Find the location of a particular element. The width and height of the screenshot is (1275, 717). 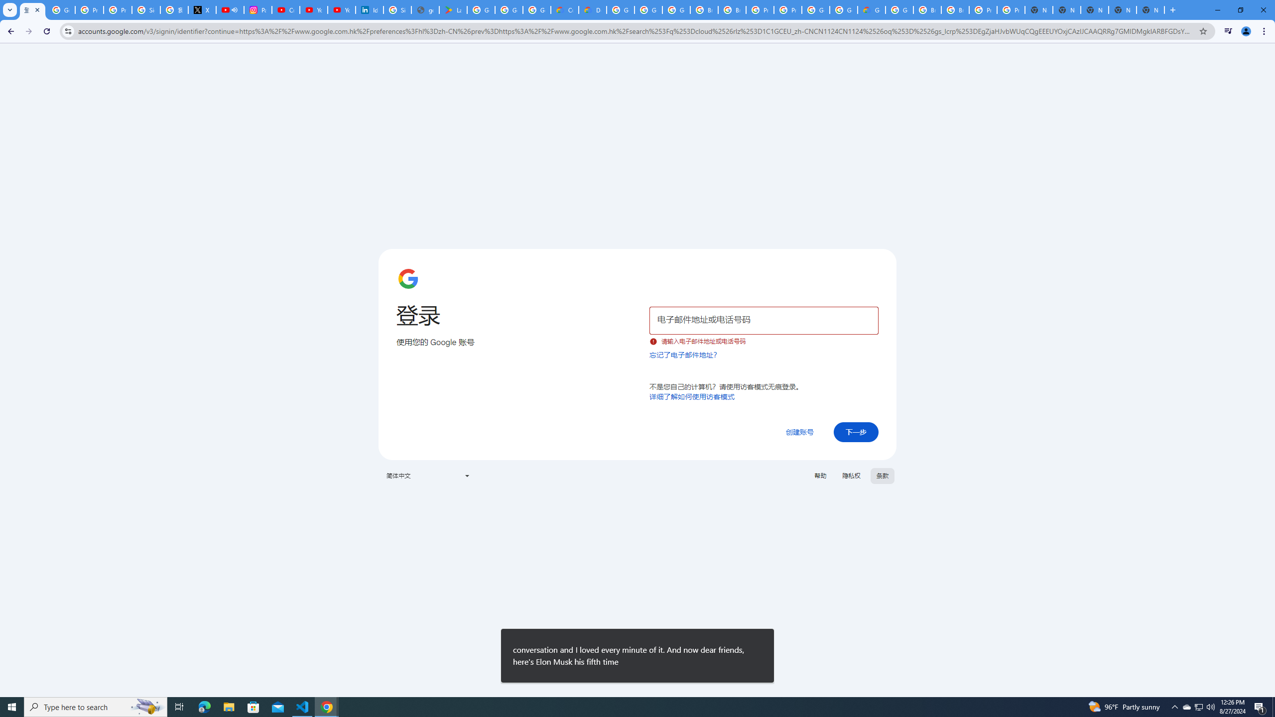

Google Cloud Platform is located at coordinates (620, 10).